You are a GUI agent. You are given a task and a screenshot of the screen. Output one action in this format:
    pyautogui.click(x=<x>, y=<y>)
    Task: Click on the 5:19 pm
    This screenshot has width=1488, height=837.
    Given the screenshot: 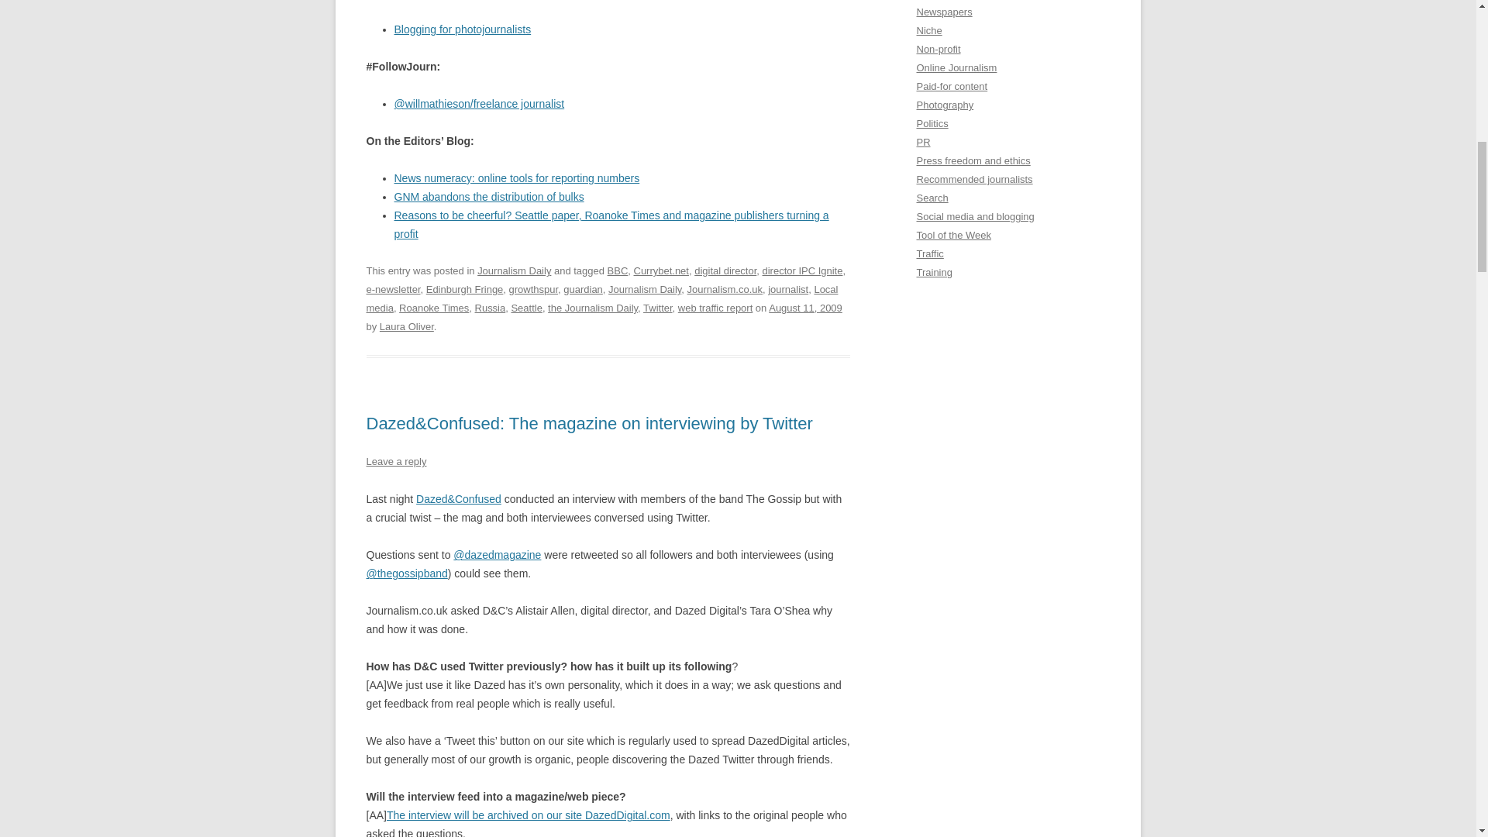 What is the action you would take?
    pyautogui.click(x=805, y=308)
    